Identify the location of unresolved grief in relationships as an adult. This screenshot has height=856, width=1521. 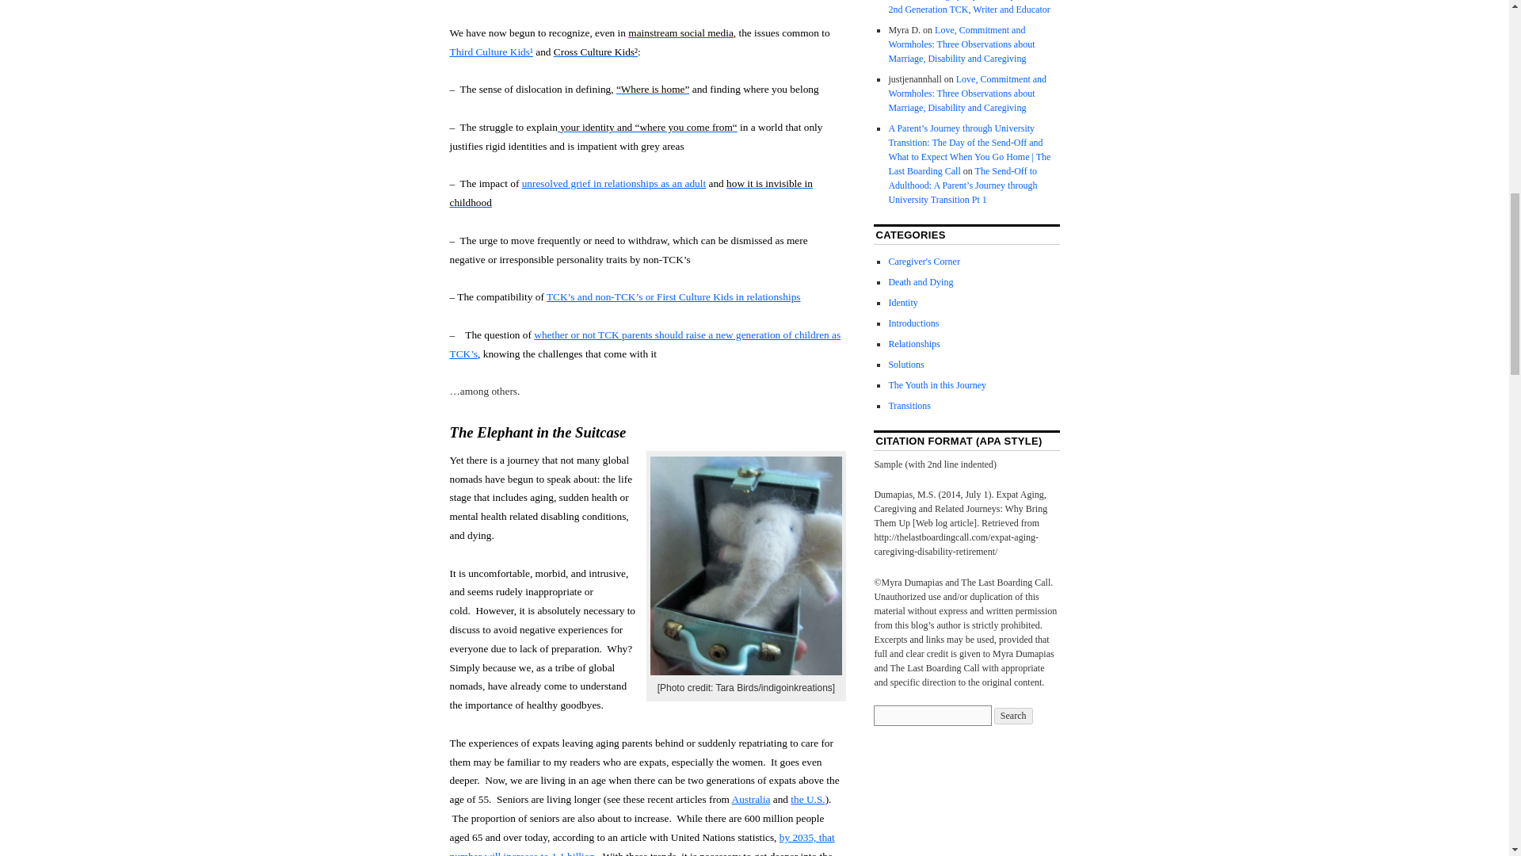
(613, 182).